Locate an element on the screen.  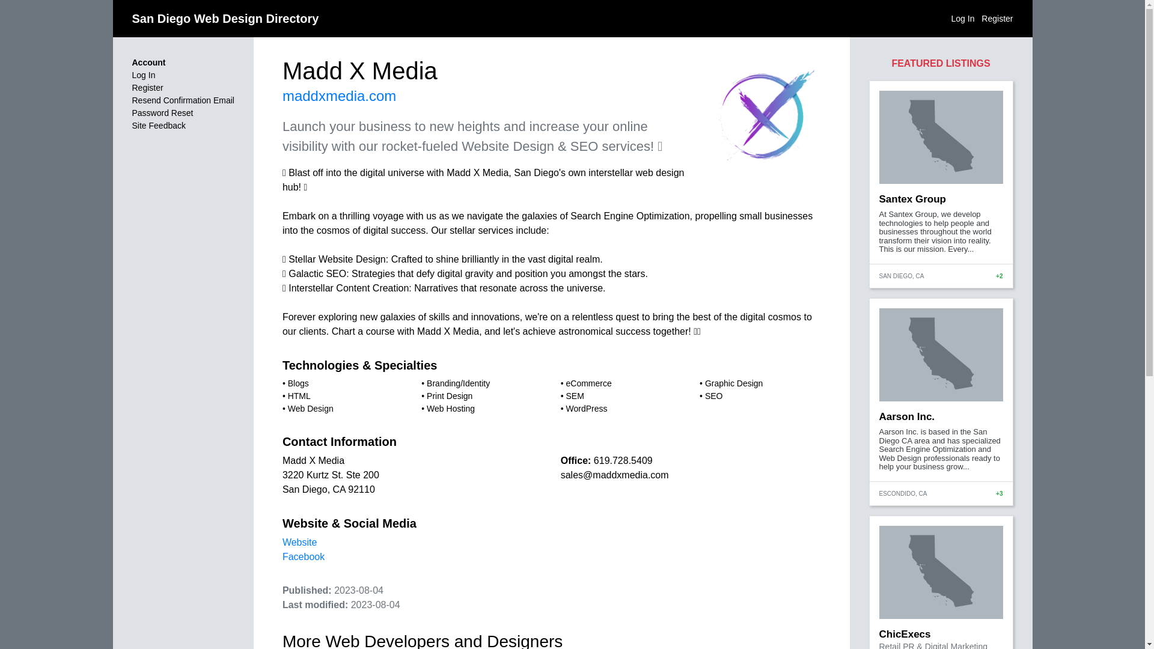
Website is located at coordinates (300, 542).